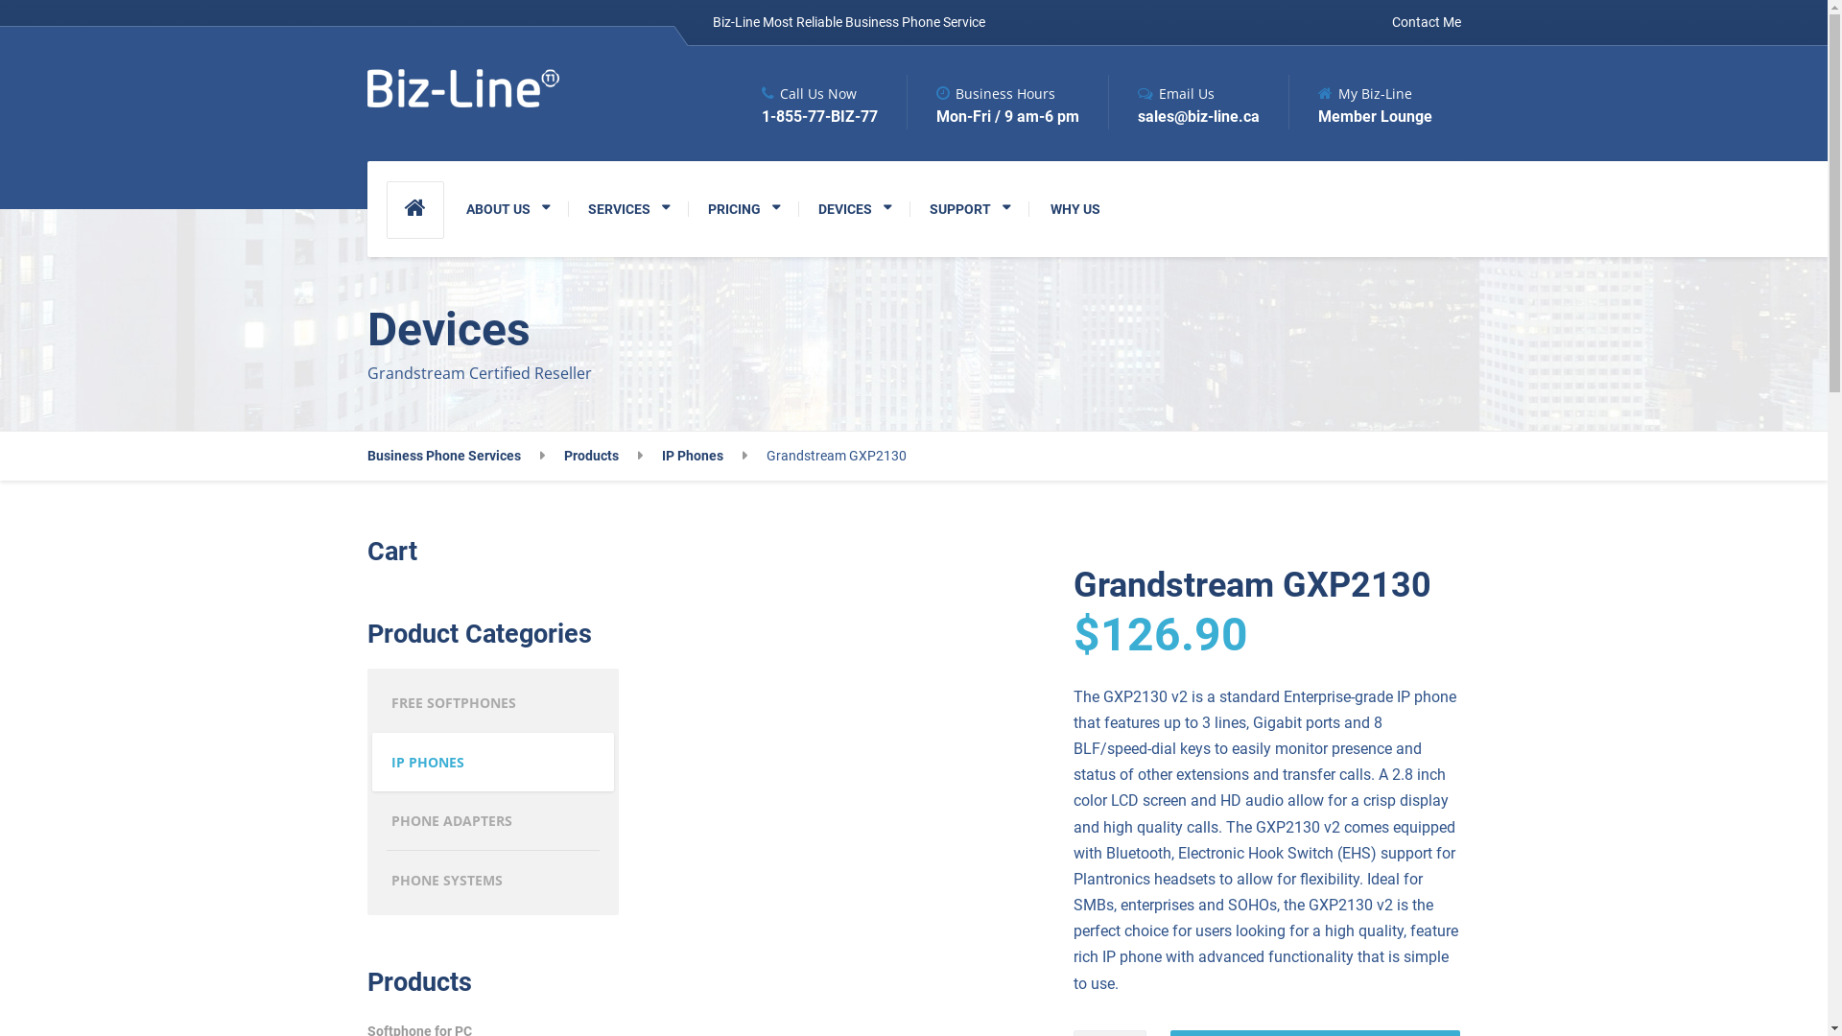 The height and width of the screenshot is (1036, 1842). What do you see at coordinates (744, 209) in the screenshot?
I see `PRICING` at bounding box center [744, 209].